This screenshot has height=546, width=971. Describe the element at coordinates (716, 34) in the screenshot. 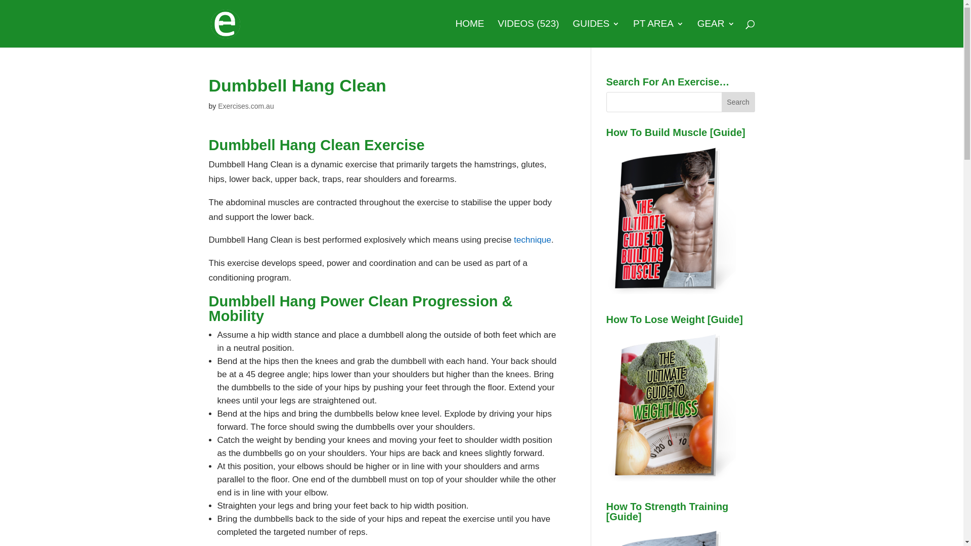

I see `GEAR` at that location.